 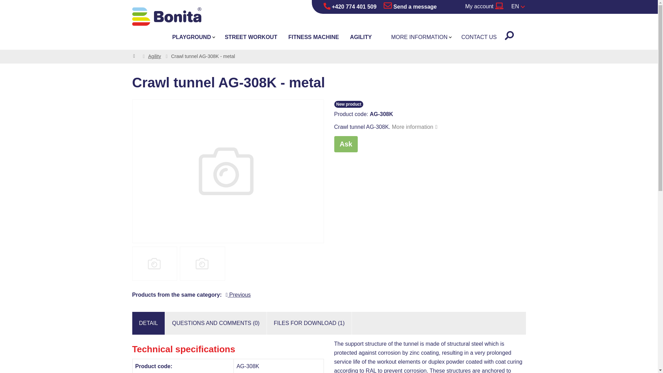 What do you see at coordinates (484, 7) in the screenshot?
I see `My account` at bounding box center [484, 7].